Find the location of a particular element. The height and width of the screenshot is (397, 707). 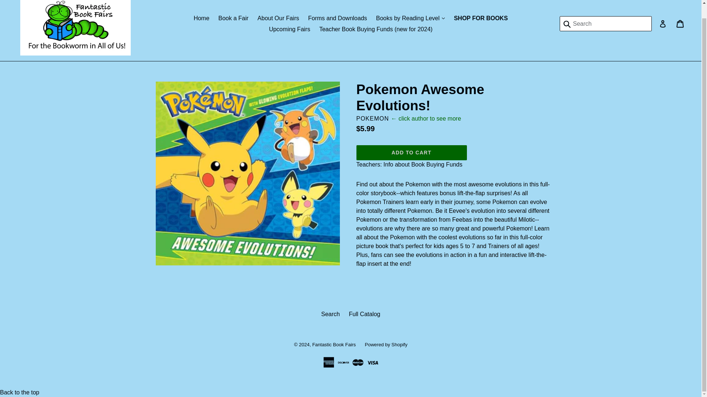

SHOP FOR BOOKS is located at coordinates (481, 18).